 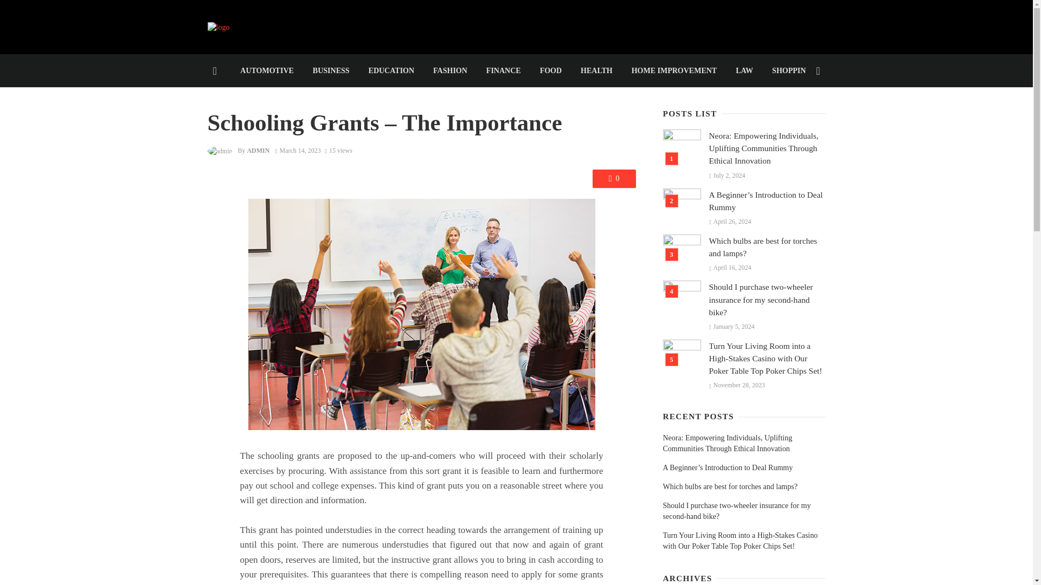 I want to click on AUTOMOTIVE, so click(x=267, y=70).